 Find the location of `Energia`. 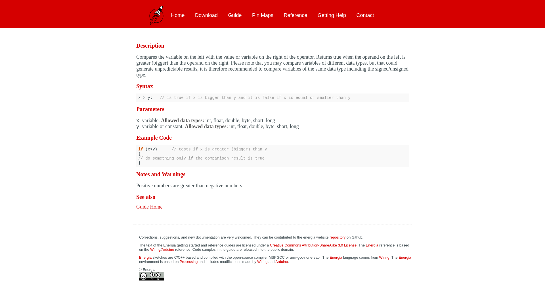

Energia is located at coordinates (404, 257).